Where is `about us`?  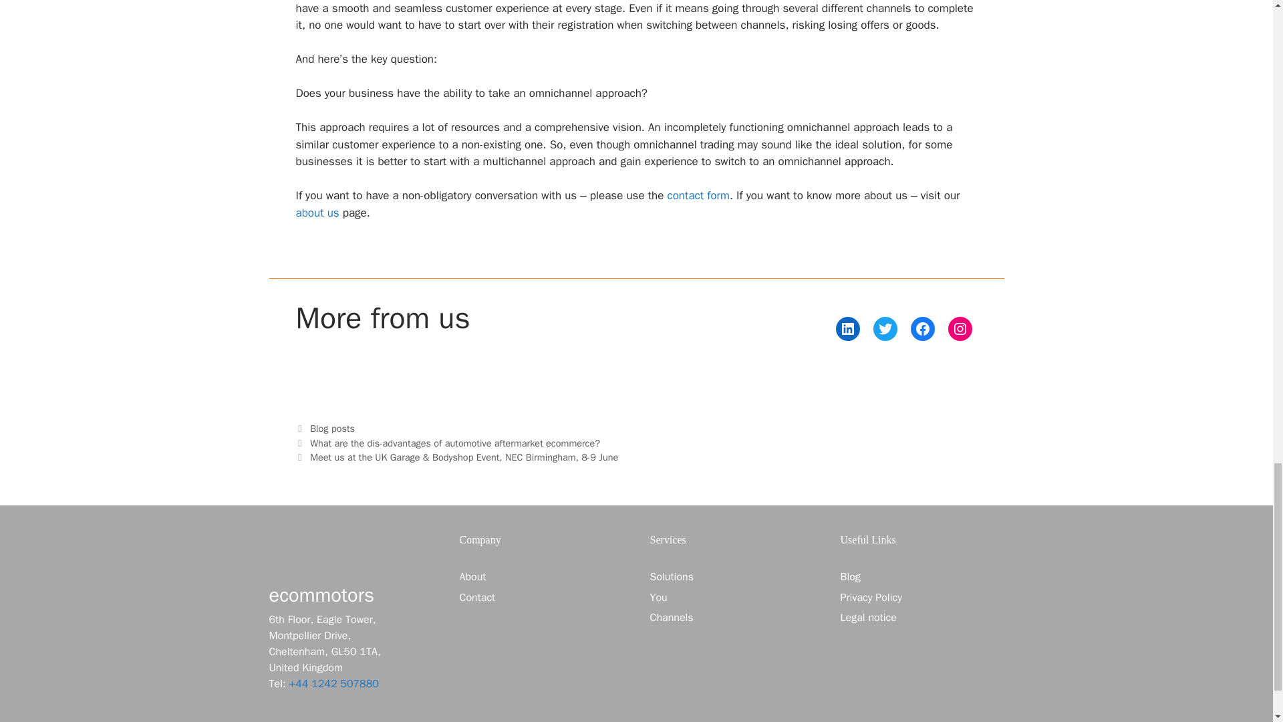
about us is located at coordinates (317, 213).